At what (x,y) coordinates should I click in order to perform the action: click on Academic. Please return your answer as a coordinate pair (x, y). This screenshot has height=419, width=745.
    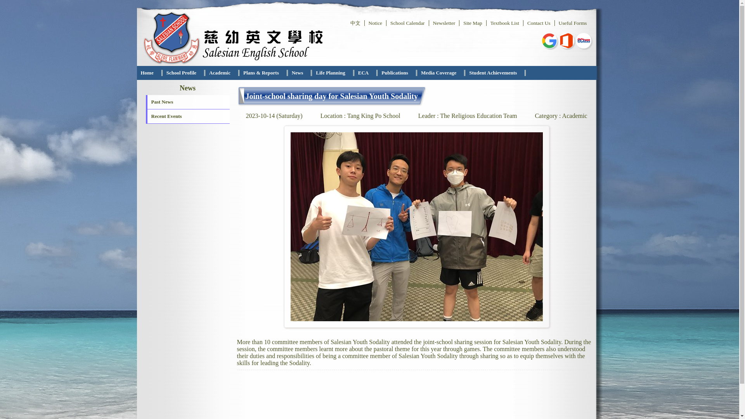
    Looking at the image, I should click on (220, 73).